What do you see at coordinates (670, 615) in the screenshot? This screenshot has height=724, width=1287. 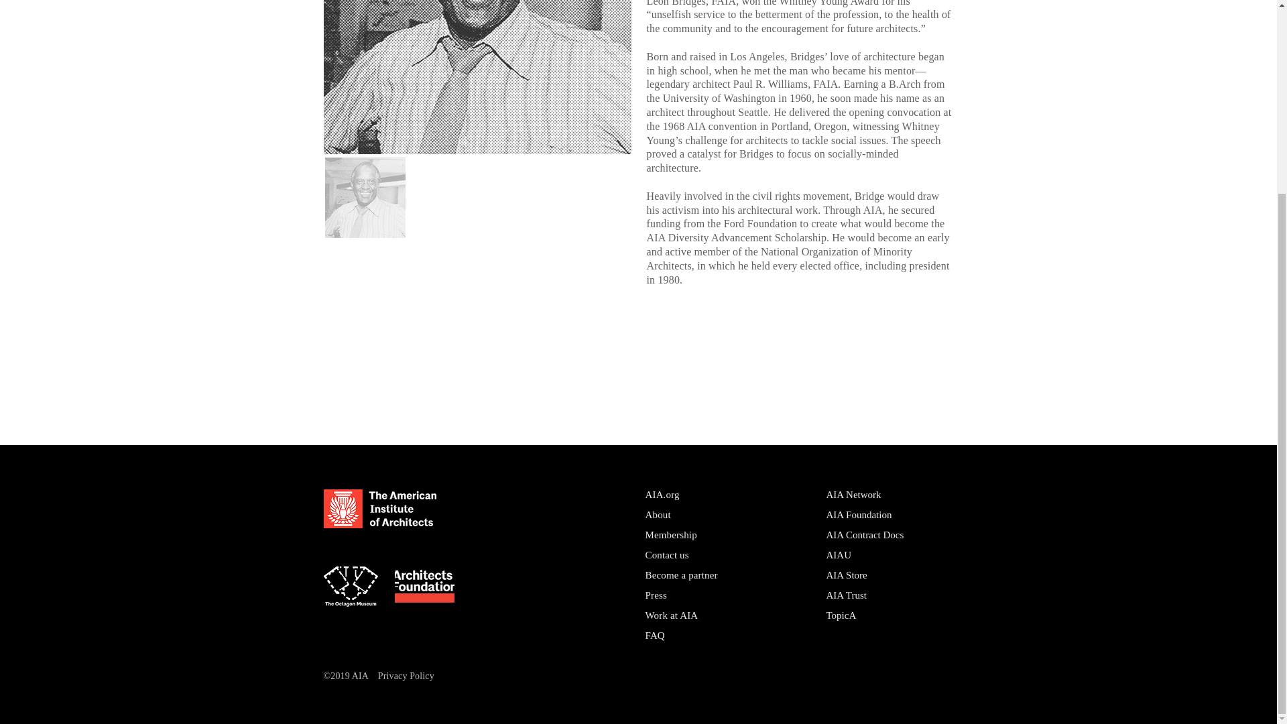 I see `Work at AIA` at bounding box center [670, 615].